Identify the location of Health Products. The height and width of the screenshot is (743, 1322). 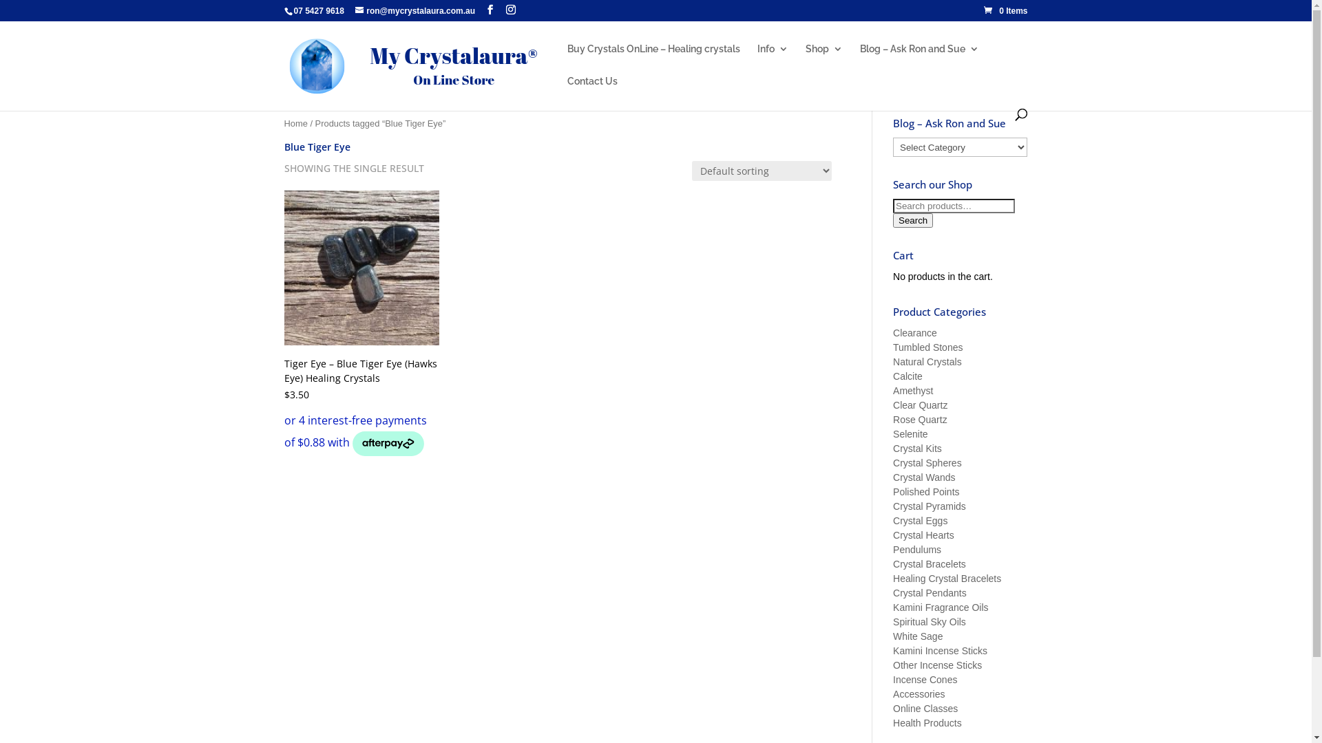
(927, 723).